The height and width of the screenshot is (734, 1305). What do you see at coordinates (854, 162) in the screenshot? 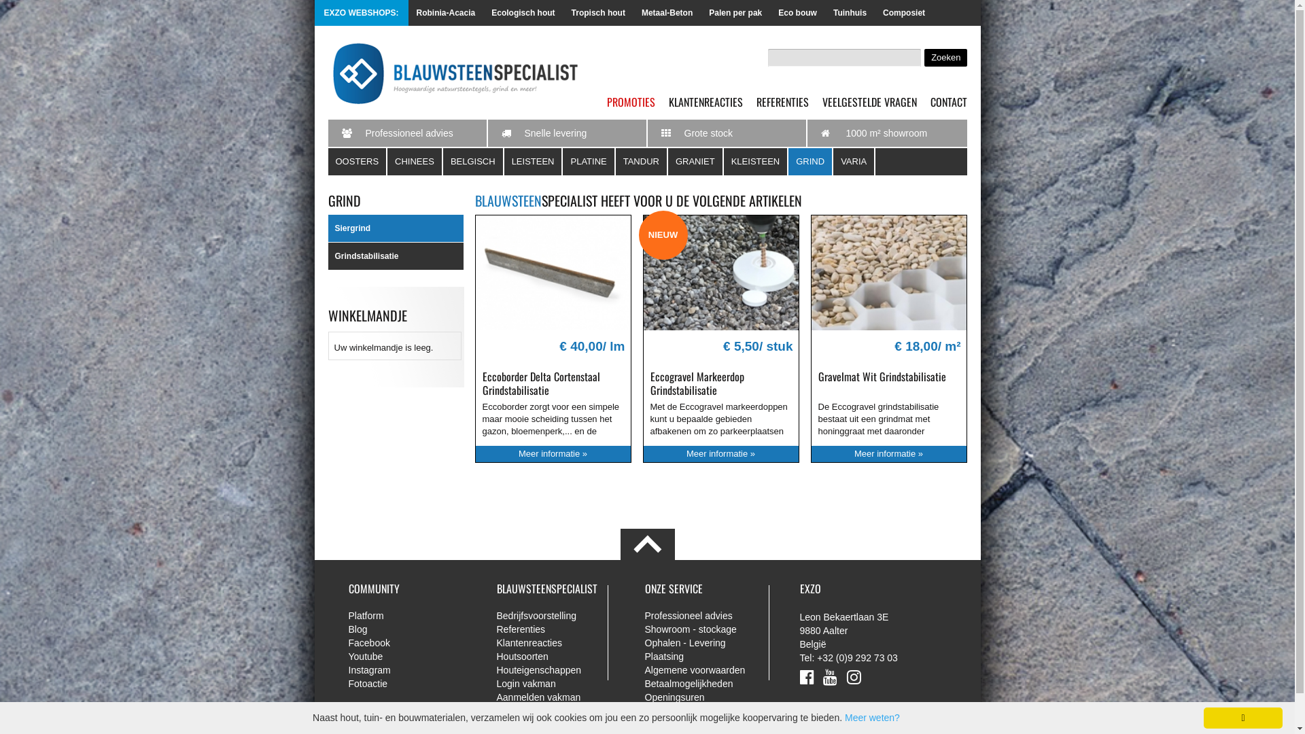
I see `VARIA` at bounding box center [854, 162].